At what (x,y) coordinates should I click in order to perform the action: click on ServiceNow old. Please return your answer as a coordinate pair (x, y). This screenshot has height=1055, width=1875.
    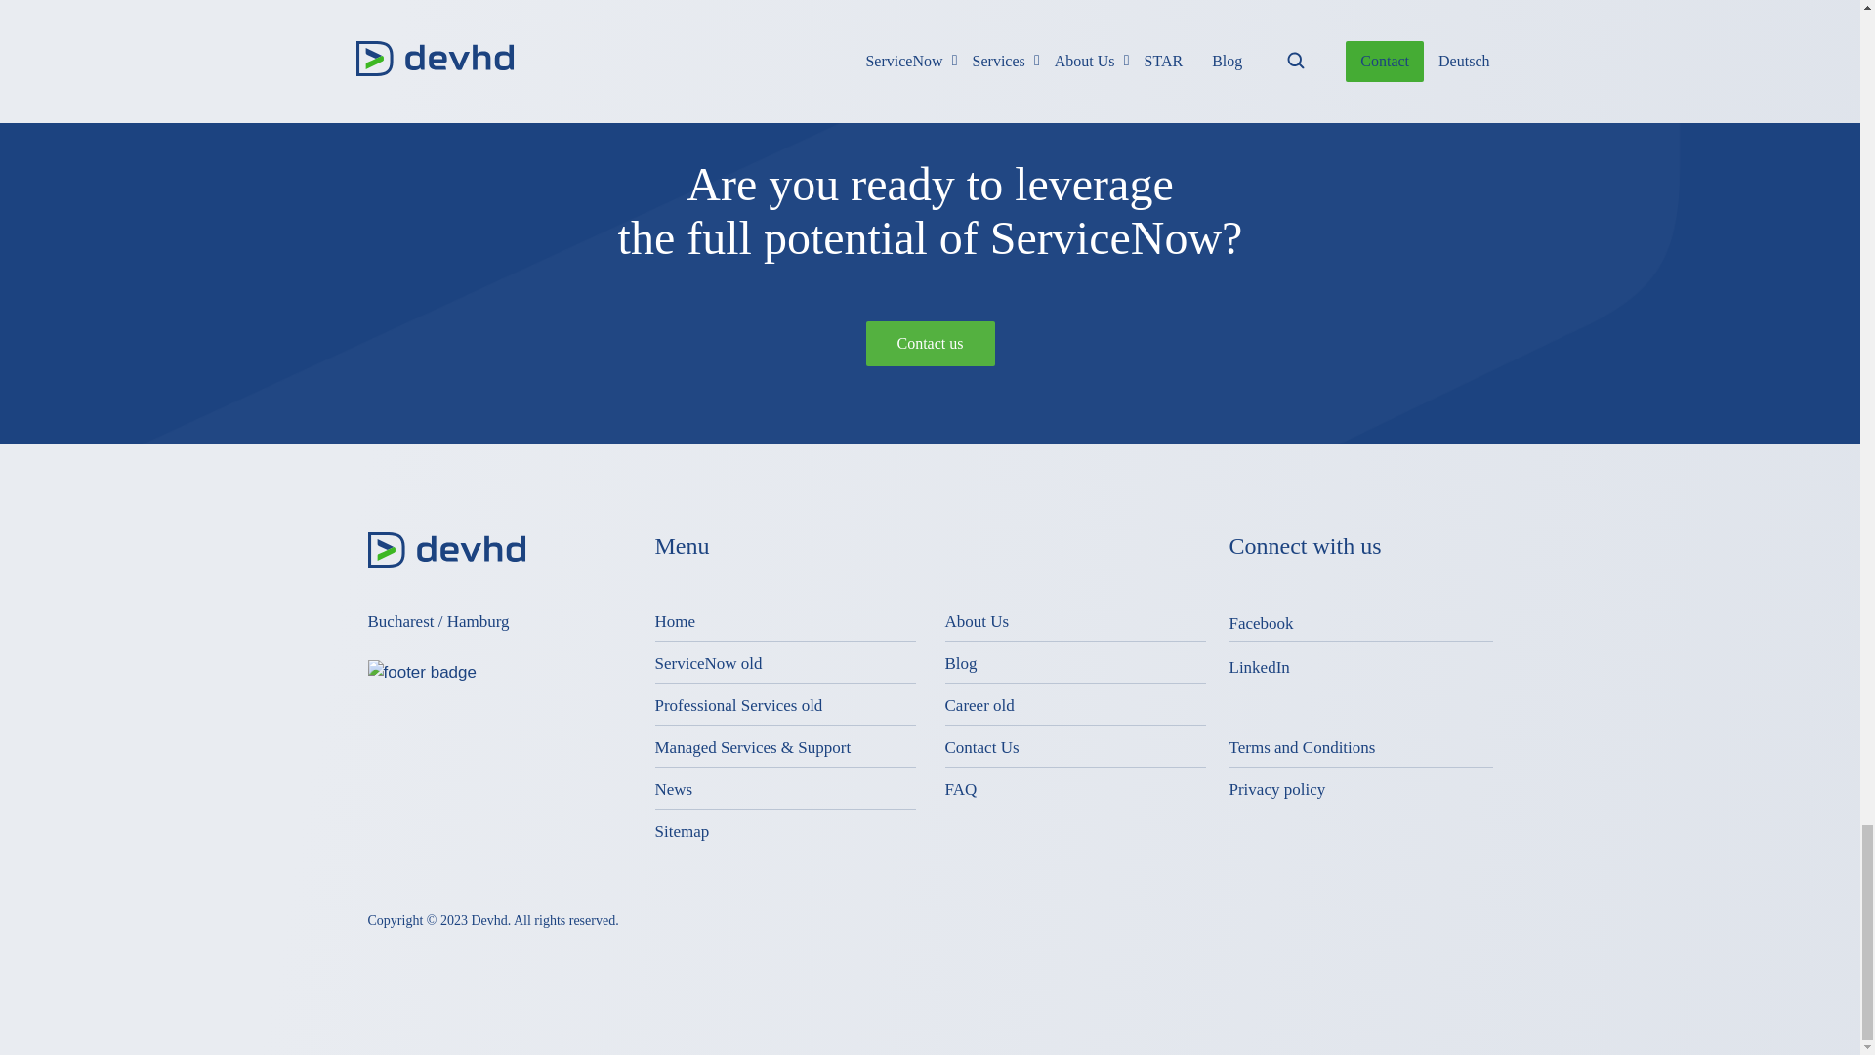
    Looking at the image, I should click on (707, 663).